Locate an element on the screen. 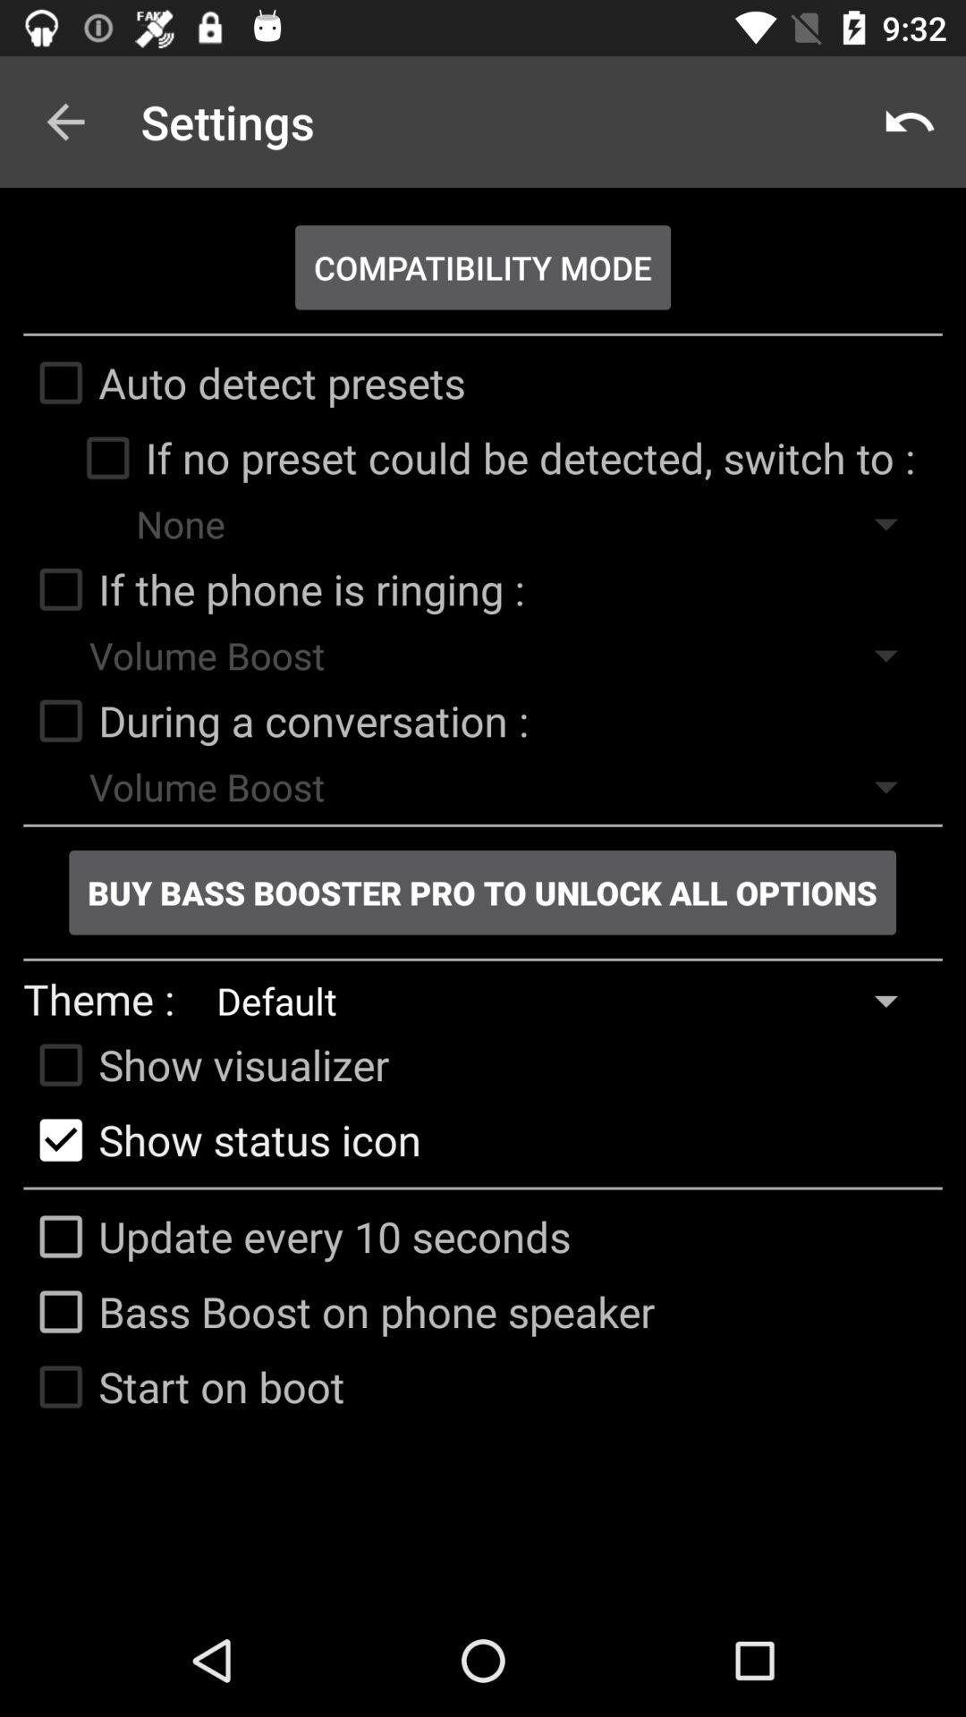 The height and width of the screenshot is (1717, 966). turn on app next to the settings app is located at coordinates (909, 122).